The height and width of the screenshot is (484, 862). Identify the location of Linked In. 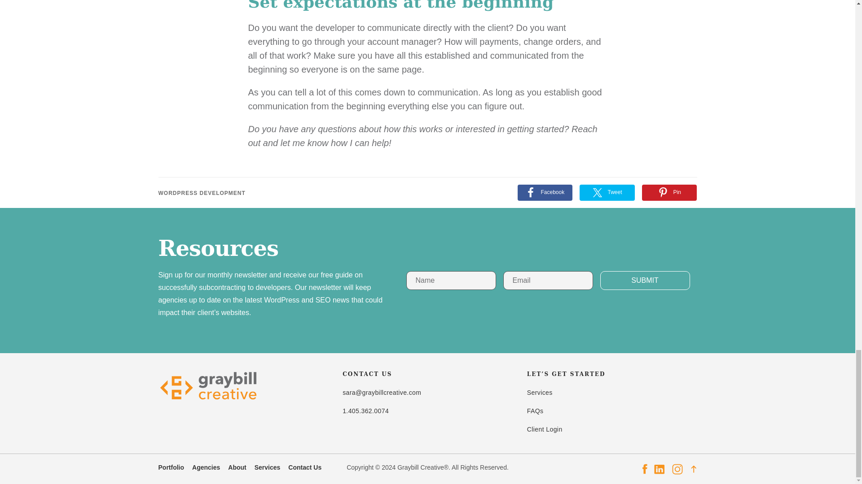
(659, 469).